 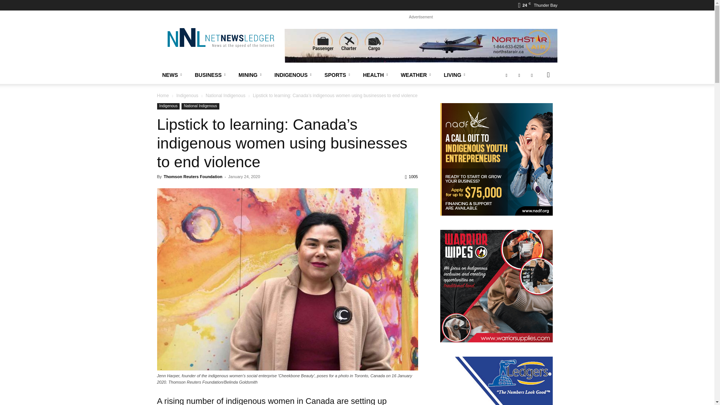 I want to click on North Star Air, so click(x=421, y=46).